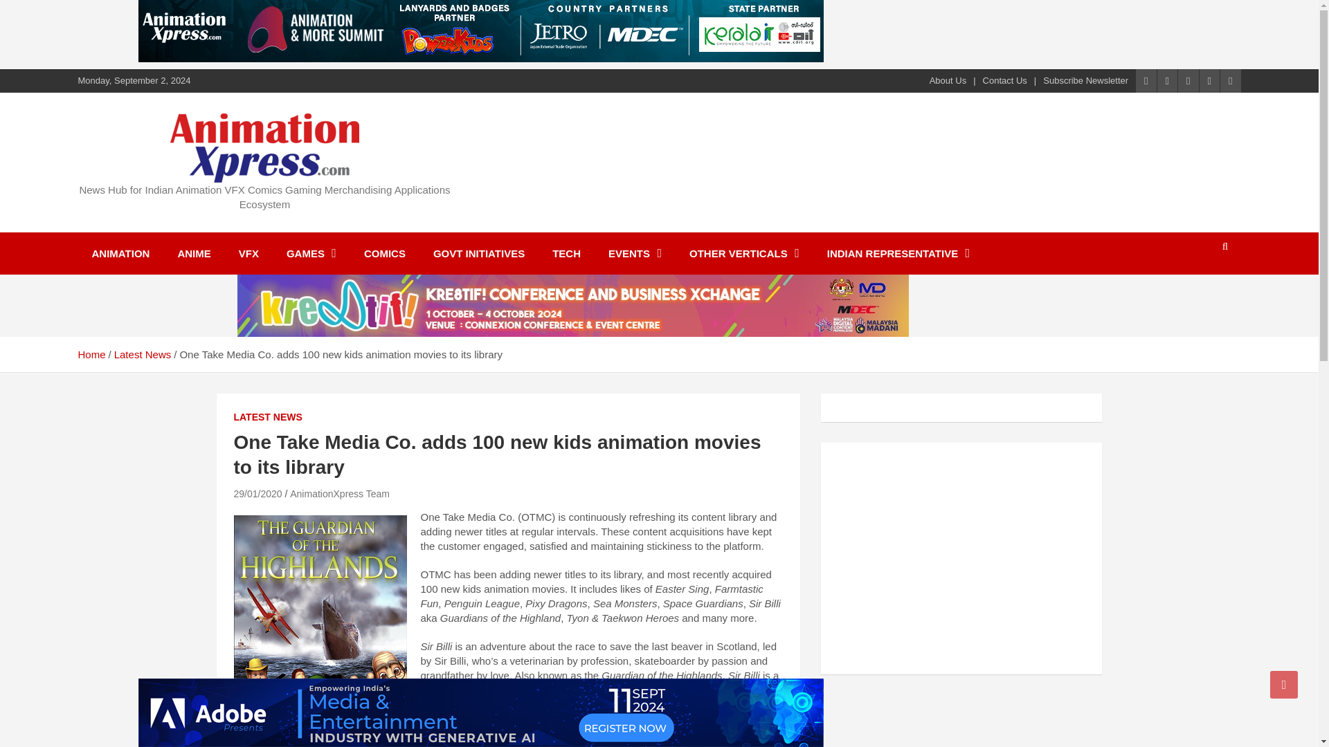 Image resolution: width=1329 pixels, height=747 pixels. I want to click on About Us, so click(947, 81).